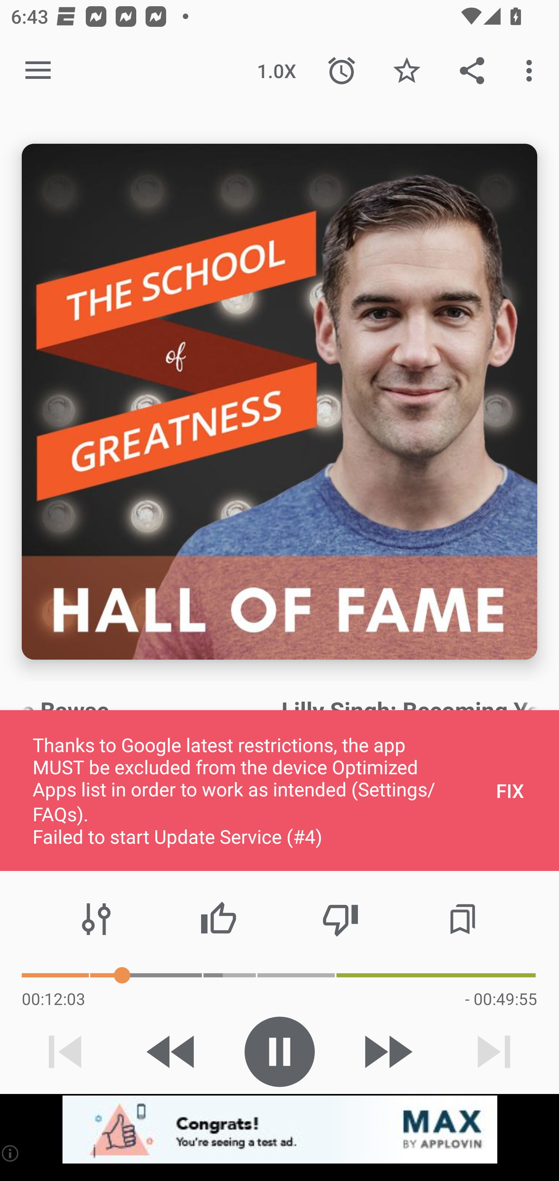 The width and height of the screenshot is (559, 1181). What do you see at coordinates (406, 71) in the screenshot?
I see `Favorite` at bounding box center [406, 71].